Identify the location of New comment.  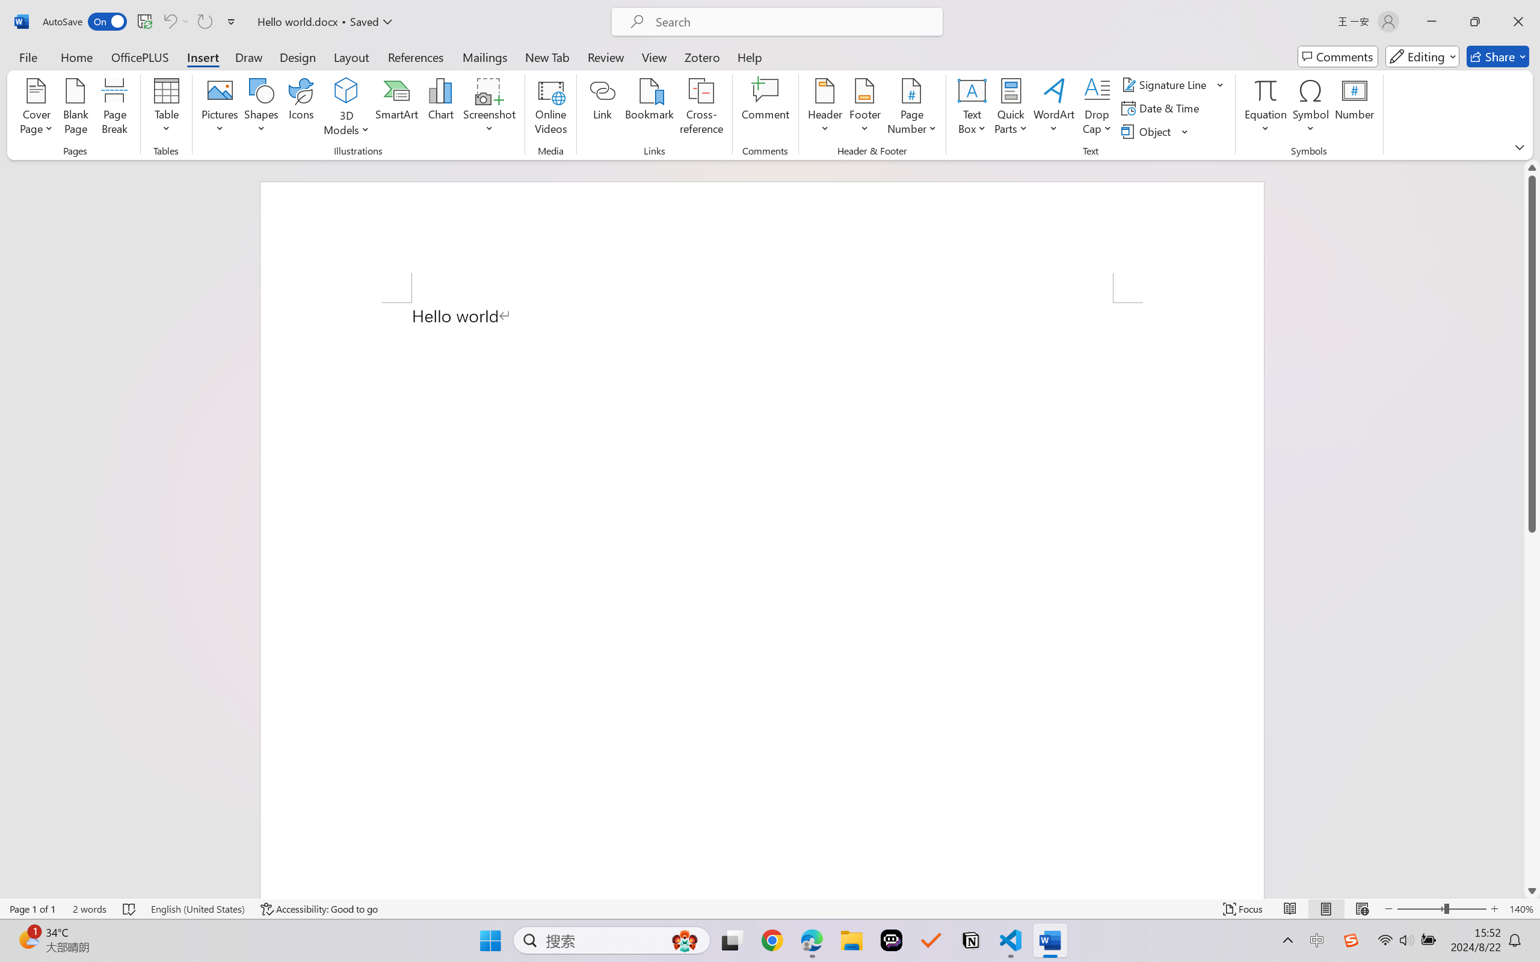
(1352, 147).